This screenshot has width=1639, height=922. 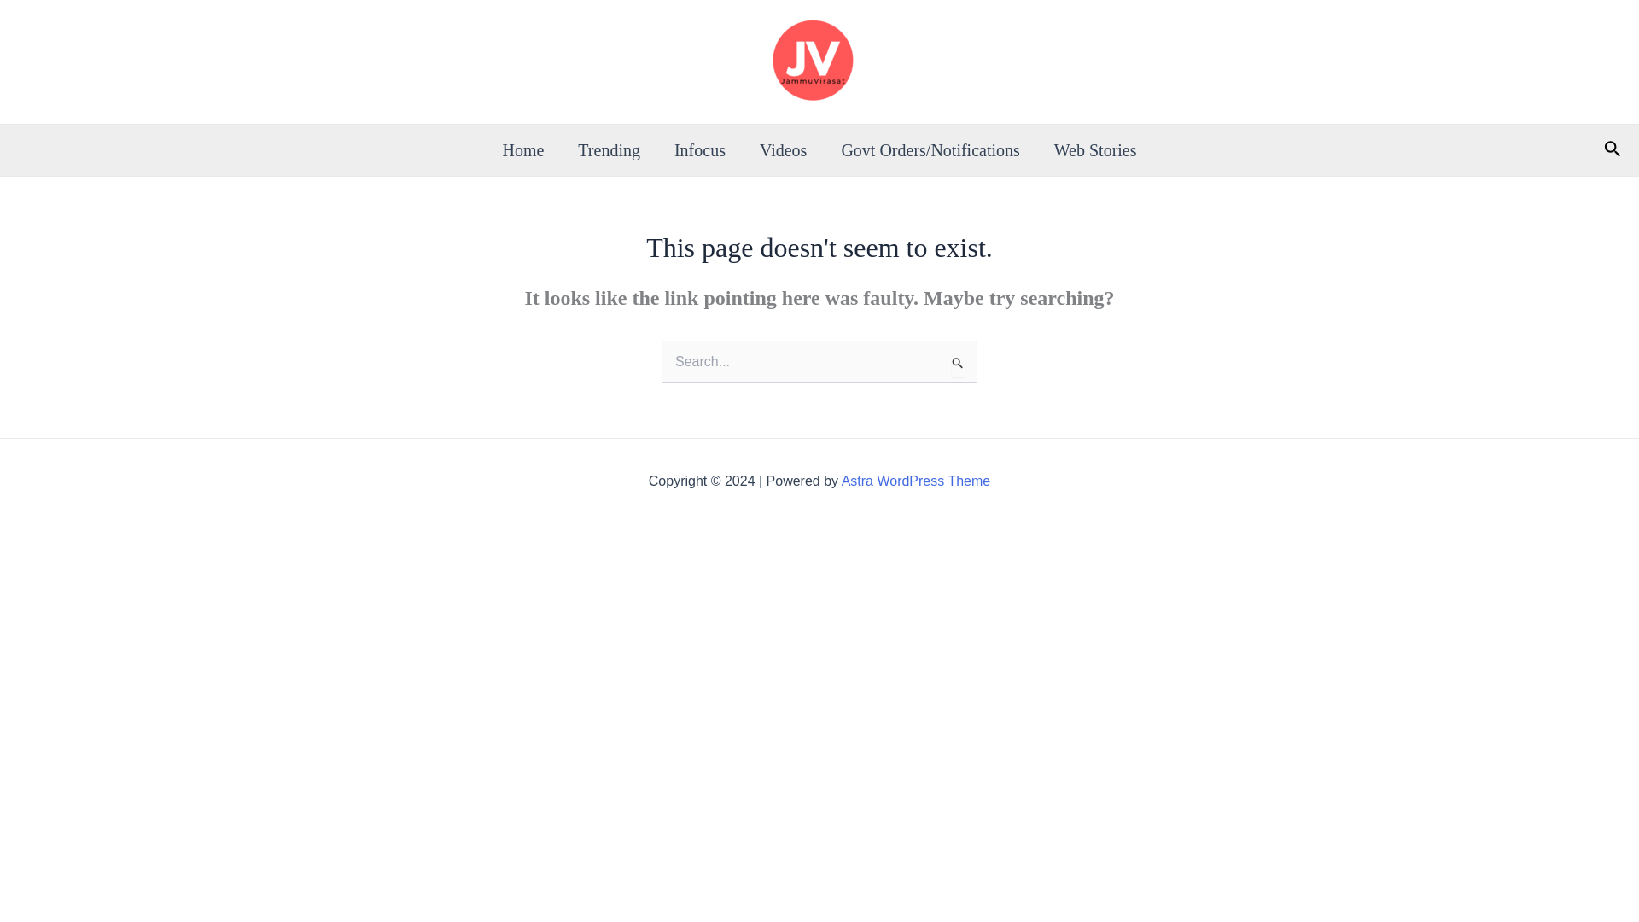 What do you see at coordinates (917, 481) in the screenshot?
I see `Astra WordPress Theme` at bounding box center [917, 481].